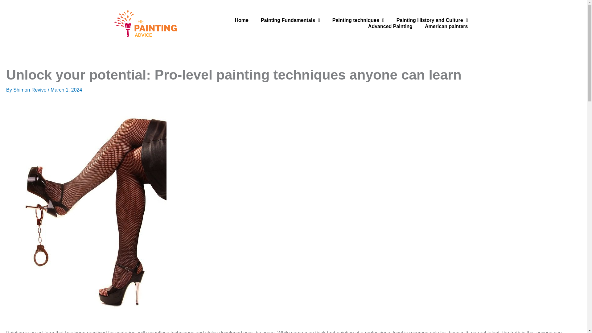 The image size is (592, 333). What do you see at coordinates (30, 90) in the screenshot?
I see `Shimon Revivo` at bounding box center [30, 90].